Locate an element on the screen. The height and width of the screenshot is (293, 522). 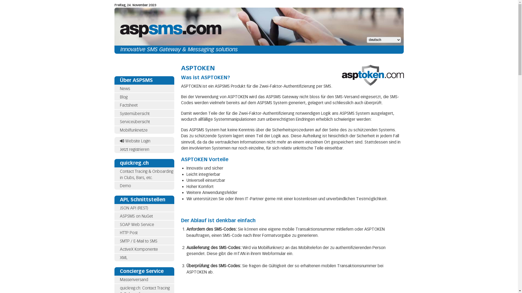
ActiveX Komponente is located at coordinates (144, 250).